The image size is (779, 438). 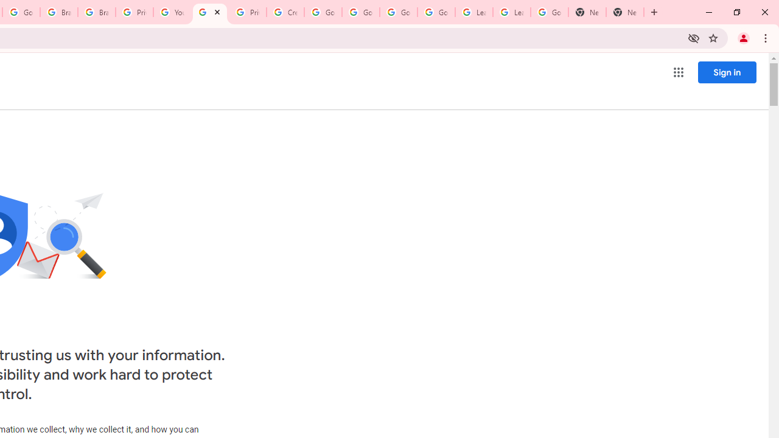 I want to click on Google Account Help, so click(x=398, y=12).